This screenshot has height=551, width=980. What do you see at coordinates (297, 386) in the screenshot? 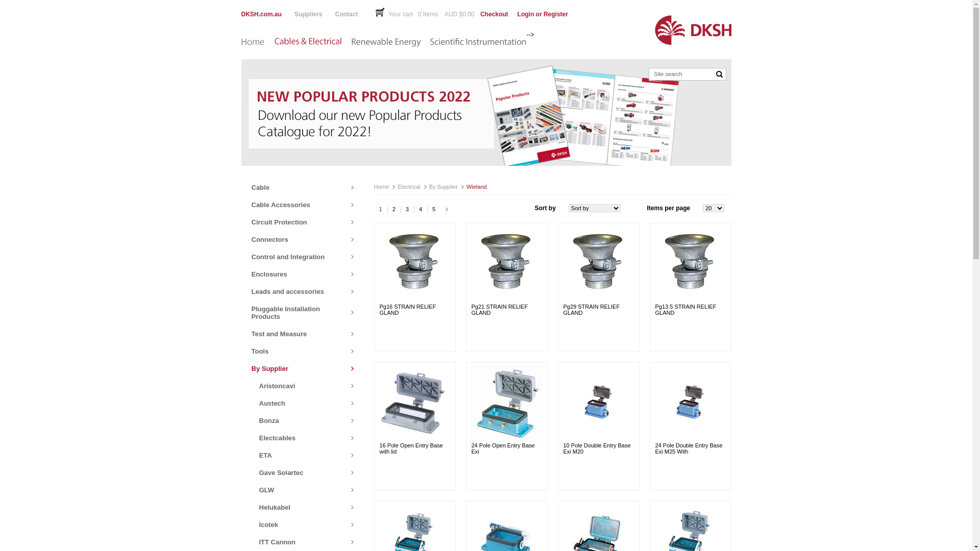
I see `Aristoncavi` at bounding box center [297, 386].